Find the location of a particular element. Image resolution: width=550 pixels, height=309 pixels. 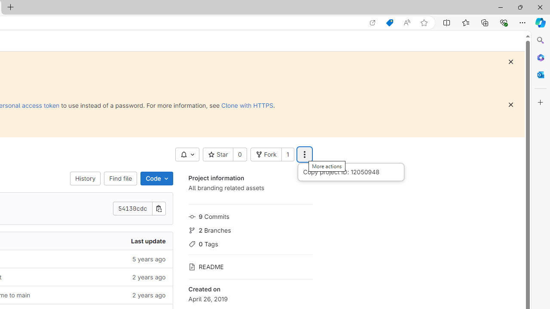

2 years ago is located at coordinates (106, 295).